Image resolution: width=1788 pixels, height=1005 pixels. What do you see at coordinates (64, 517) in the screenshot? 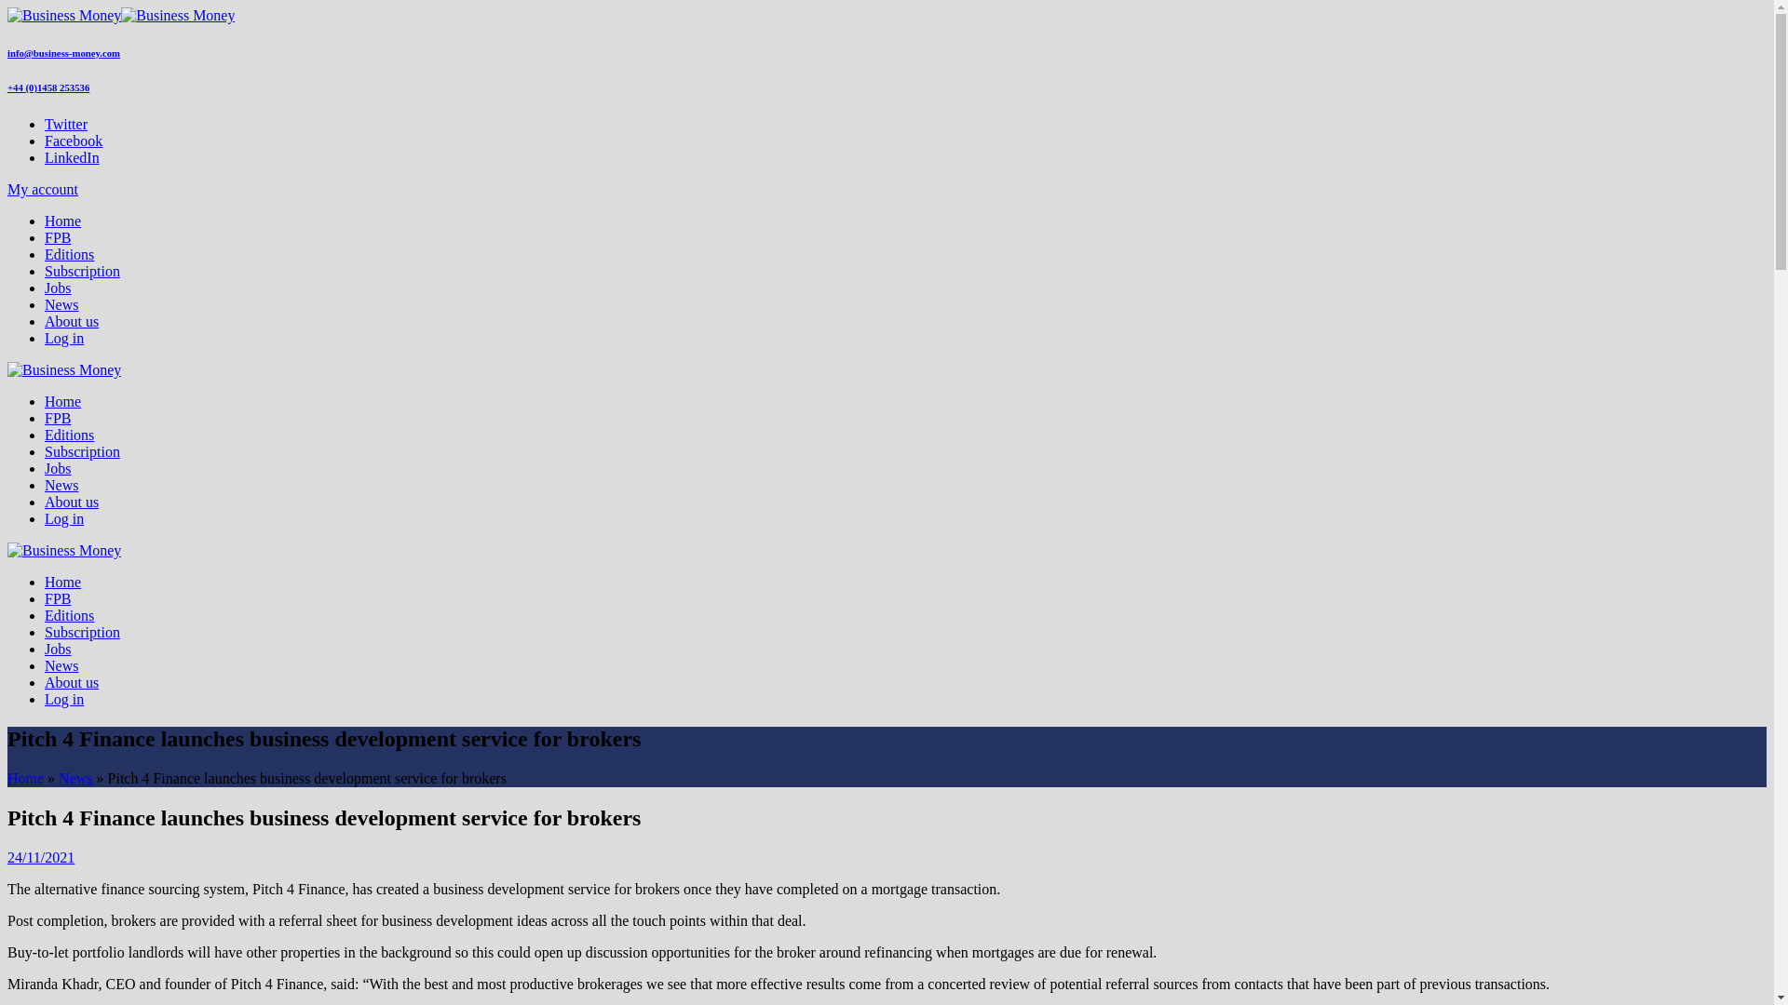
I see `Log in` at bounding box center [64, 517].